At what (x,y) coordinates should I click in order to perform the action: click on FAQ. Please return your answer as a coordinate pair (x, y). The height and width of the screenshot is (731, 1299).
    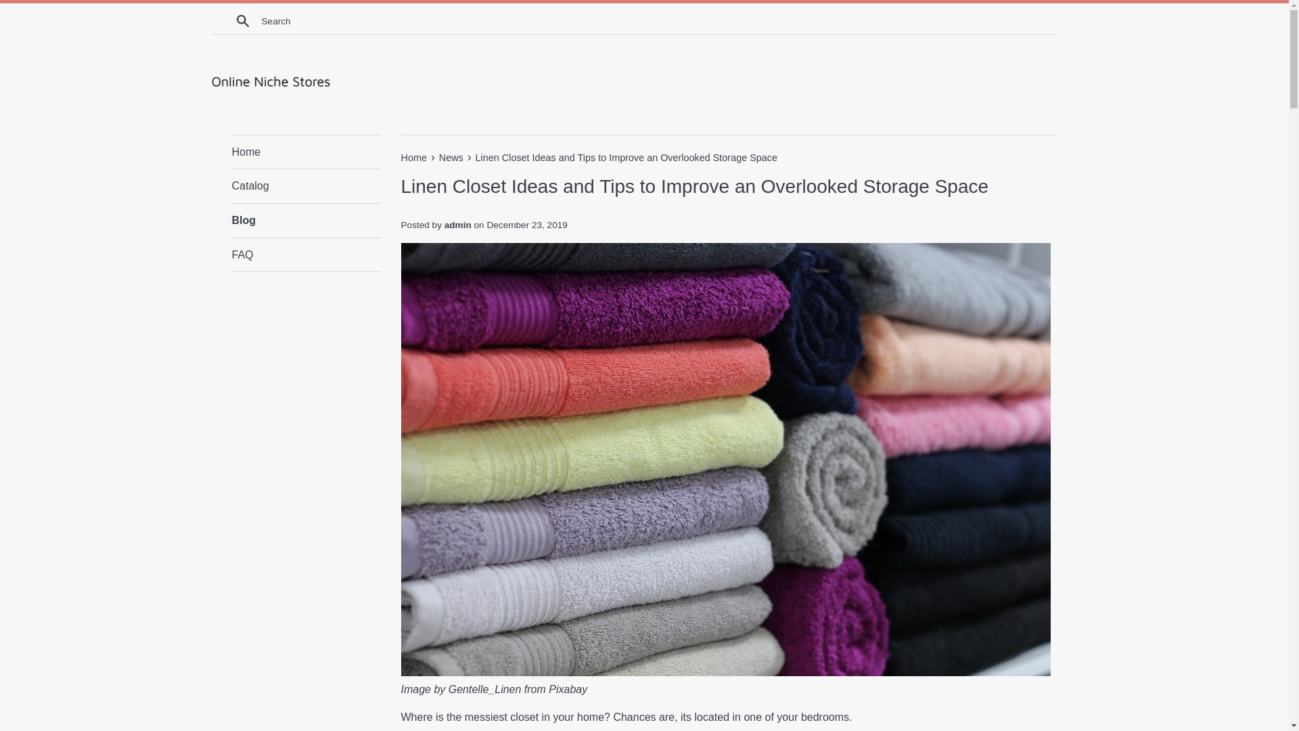
    Looking at the image, I should click on (306, 254).